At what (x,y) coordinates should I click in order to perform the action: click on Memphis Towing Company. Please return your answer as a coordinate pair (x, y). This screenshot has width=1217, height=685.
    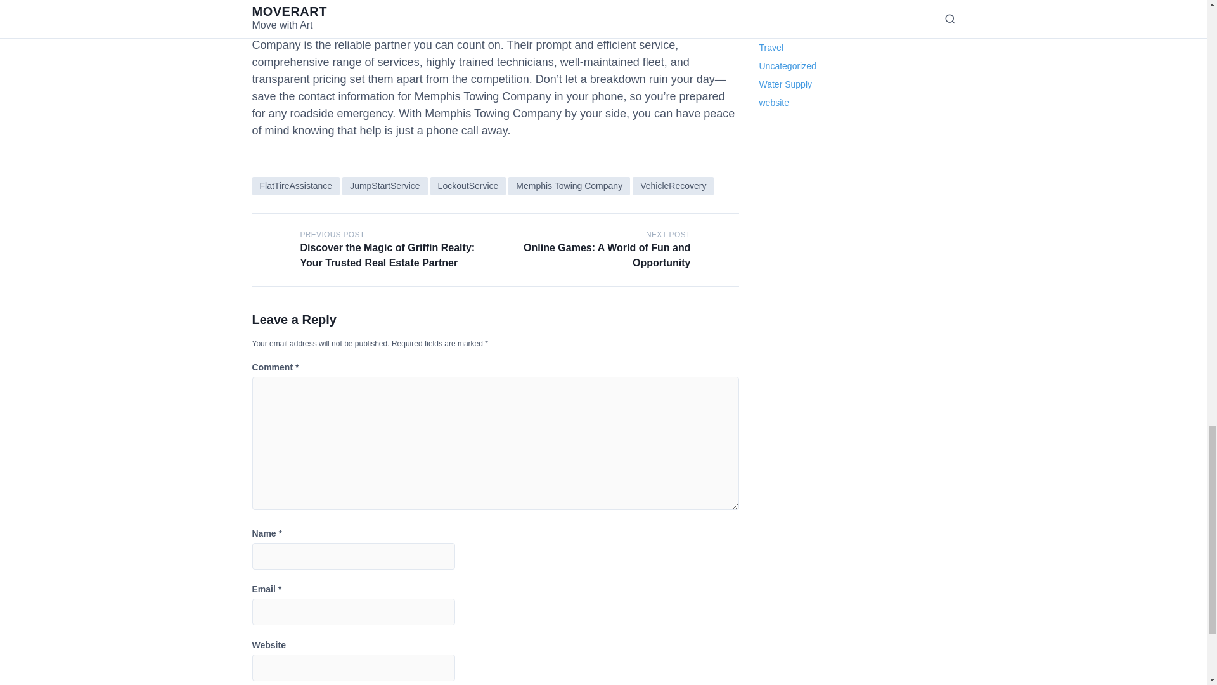
    Looking at the image, I should click on (569, 185).